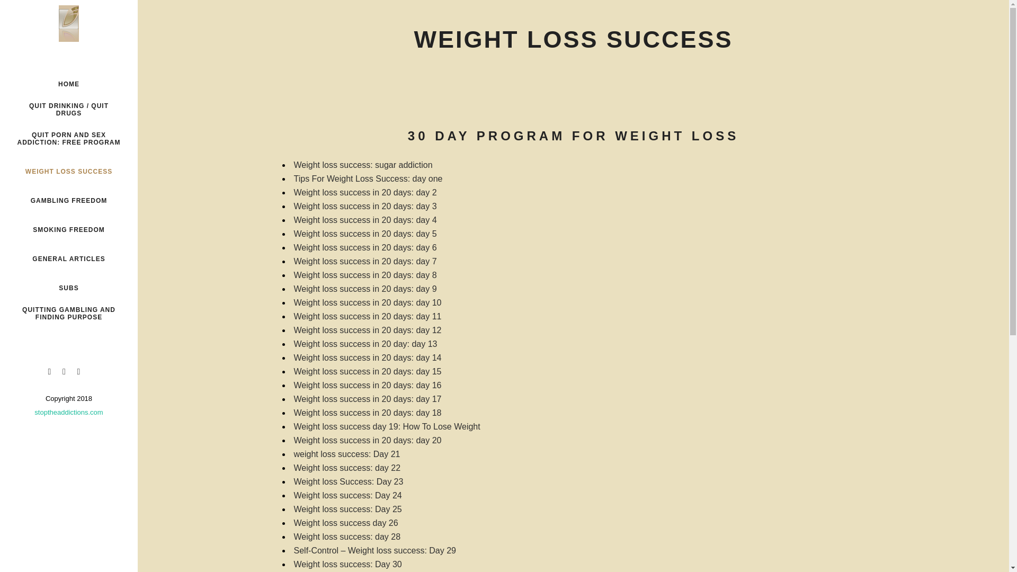 The image size is (1017, 572). I want to click on Weight loss success in 20 days: day 5, so click(364, 234).